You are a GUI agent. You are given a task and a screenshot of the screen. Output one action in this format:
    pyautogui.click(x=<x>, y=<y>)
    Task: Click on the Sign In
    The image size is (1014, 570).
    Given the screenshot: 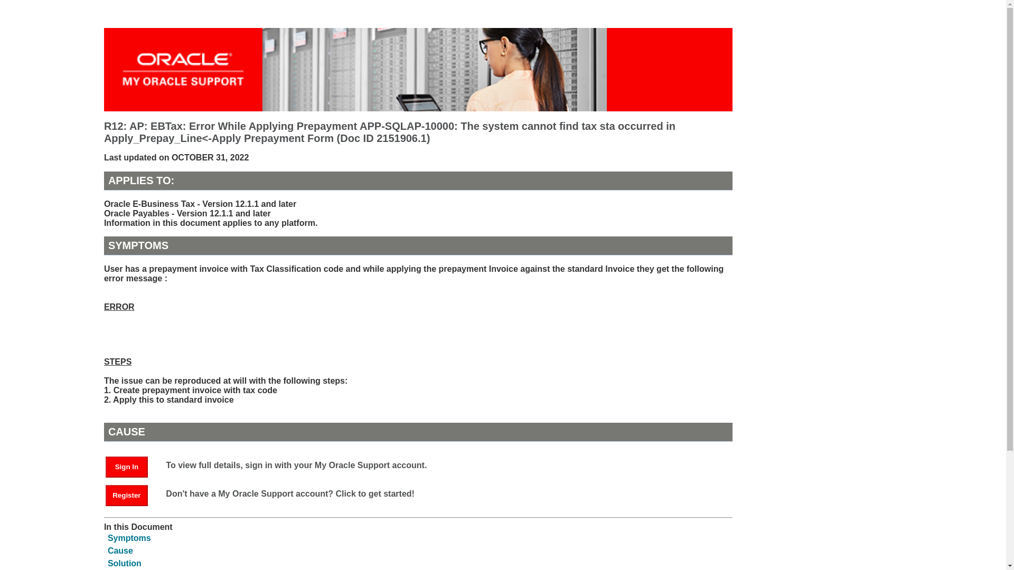 What is the action you would take?
    pyautogui.click(x=127, y=467)
    